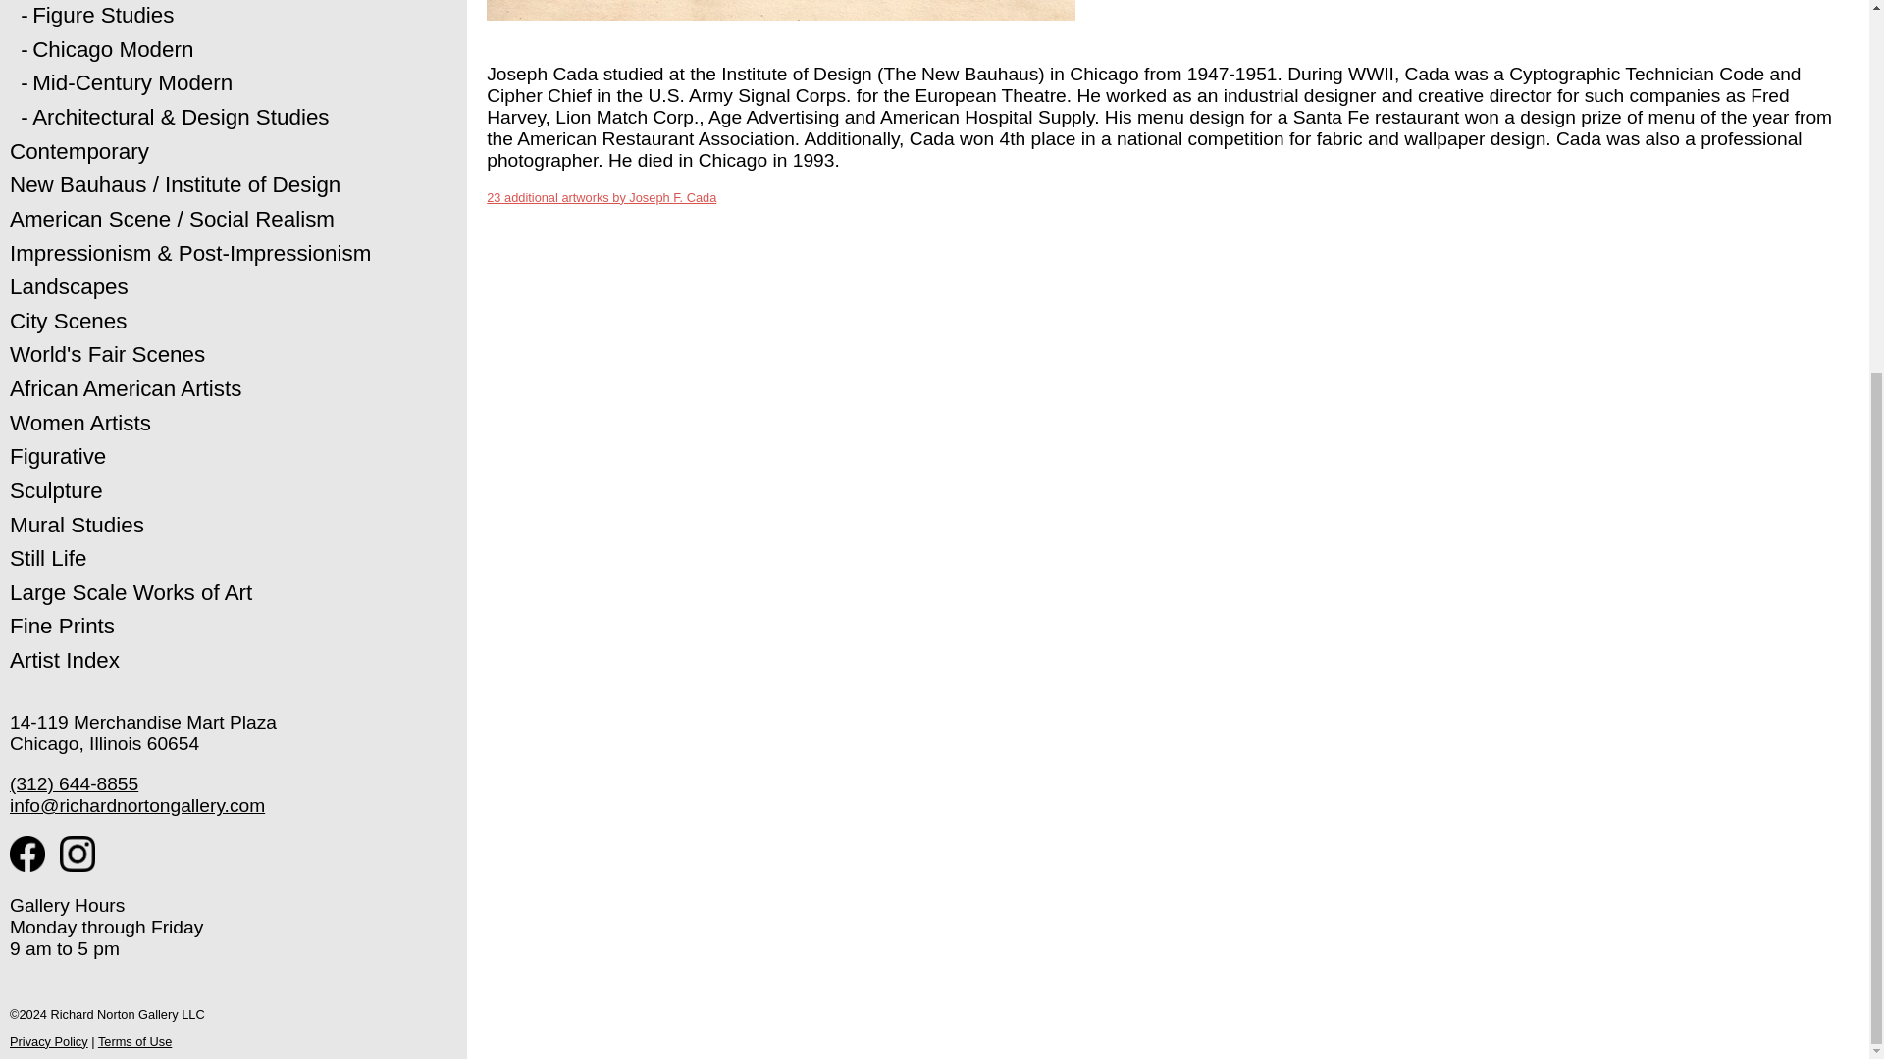 The width and height of the screenshot is (1884, 1059). I want to click on World's Fair Scenes, so click(107, 353).